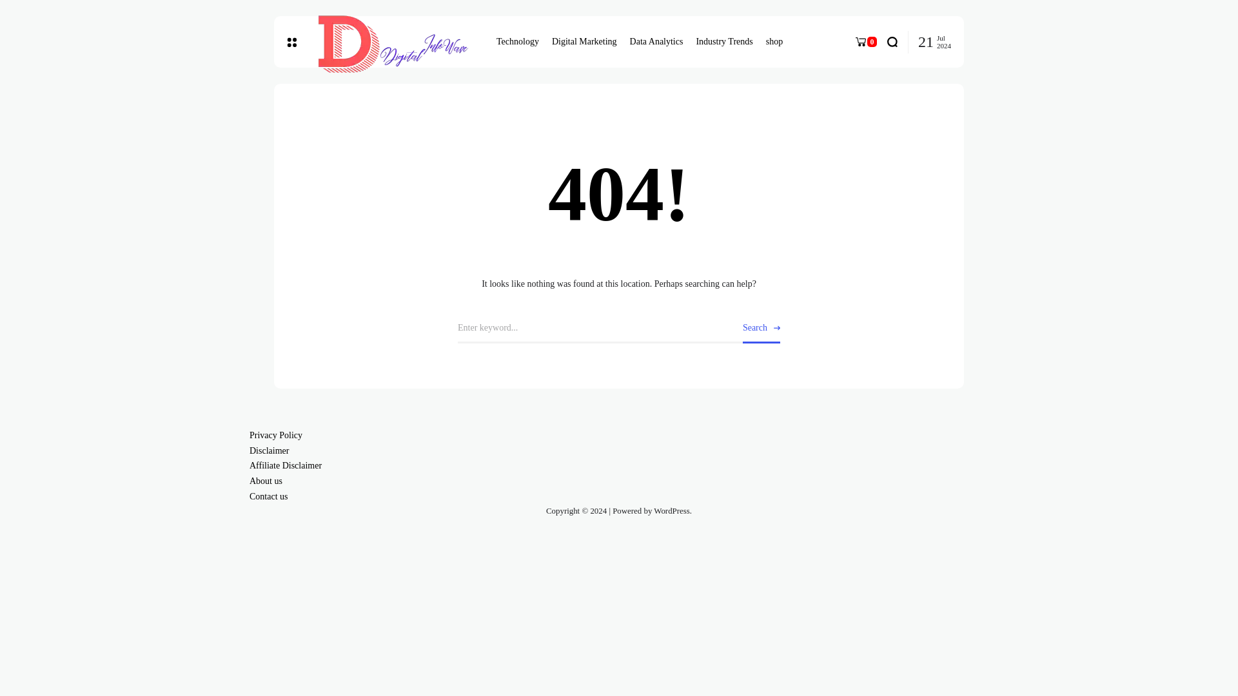 The width and height of the screenshot is (1238, 696). Describe the element at coordinates (269, 496) in the screenshot. I see `Contact us` at that location.